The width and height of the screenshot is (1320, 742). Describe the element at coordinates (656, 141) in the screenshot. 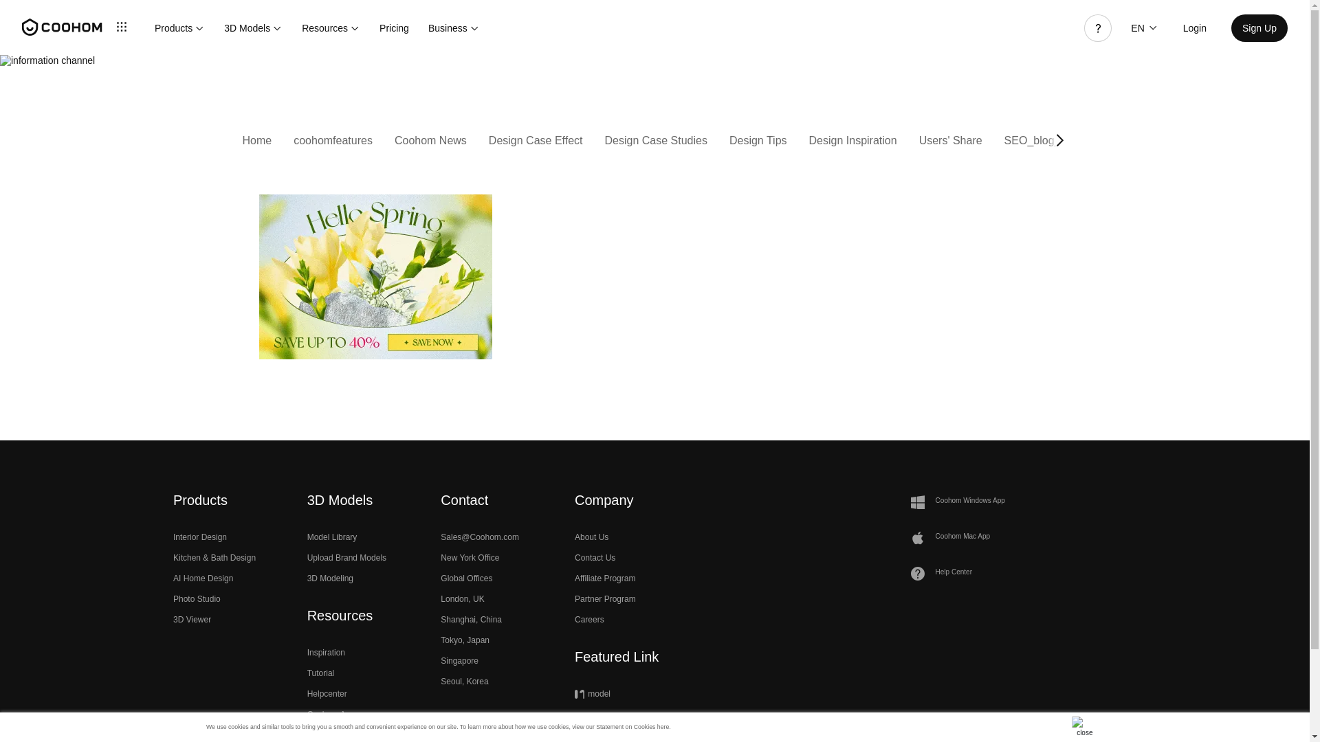

I see `Design Case Studies` at that location.